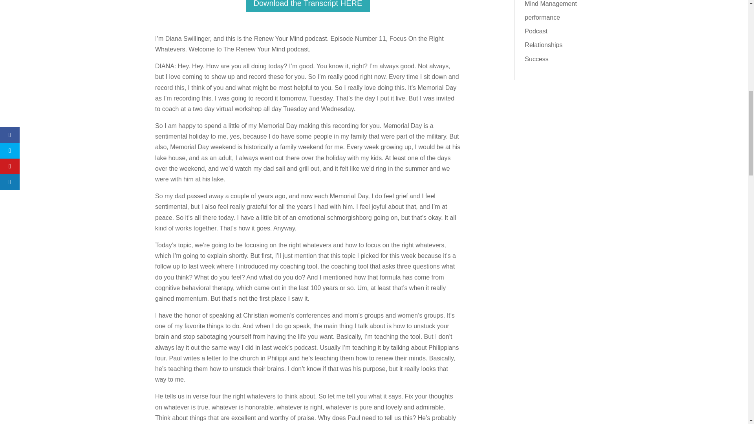 This screenshot has width=754, height=424. Describe the element at coordinates (542, 17) in the screenshot. I see `performance` at that location.